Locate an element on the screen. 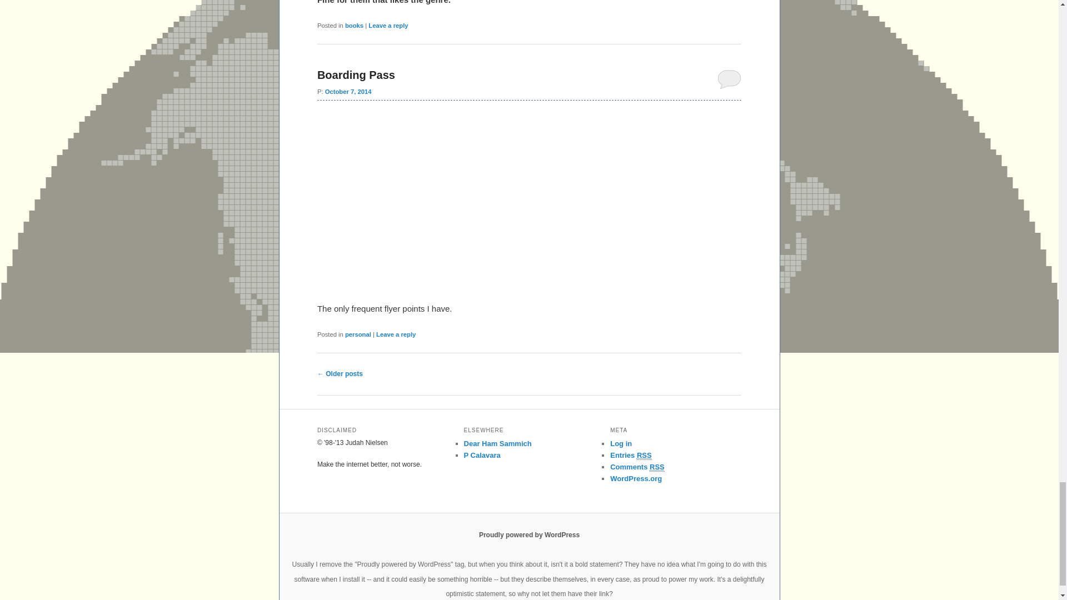  Leave a reply is located at coordinates (388, 25).